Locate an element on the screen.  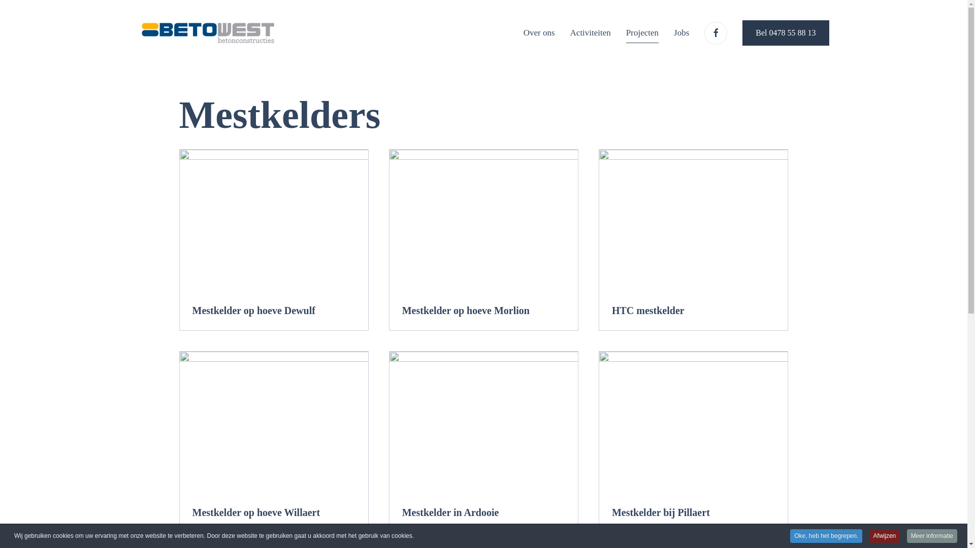
Meer informatie is located at coordinates (932, 536).